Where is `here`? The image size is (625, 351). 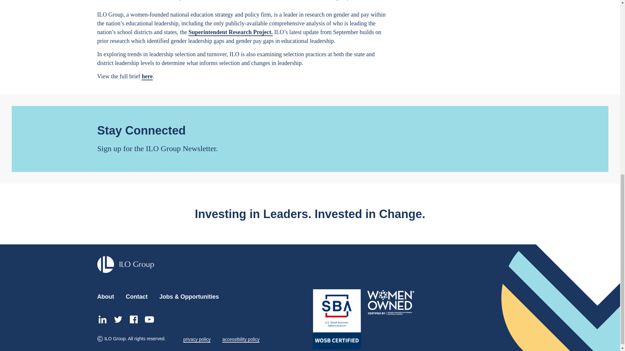 here is located at coordinates (147, 77).